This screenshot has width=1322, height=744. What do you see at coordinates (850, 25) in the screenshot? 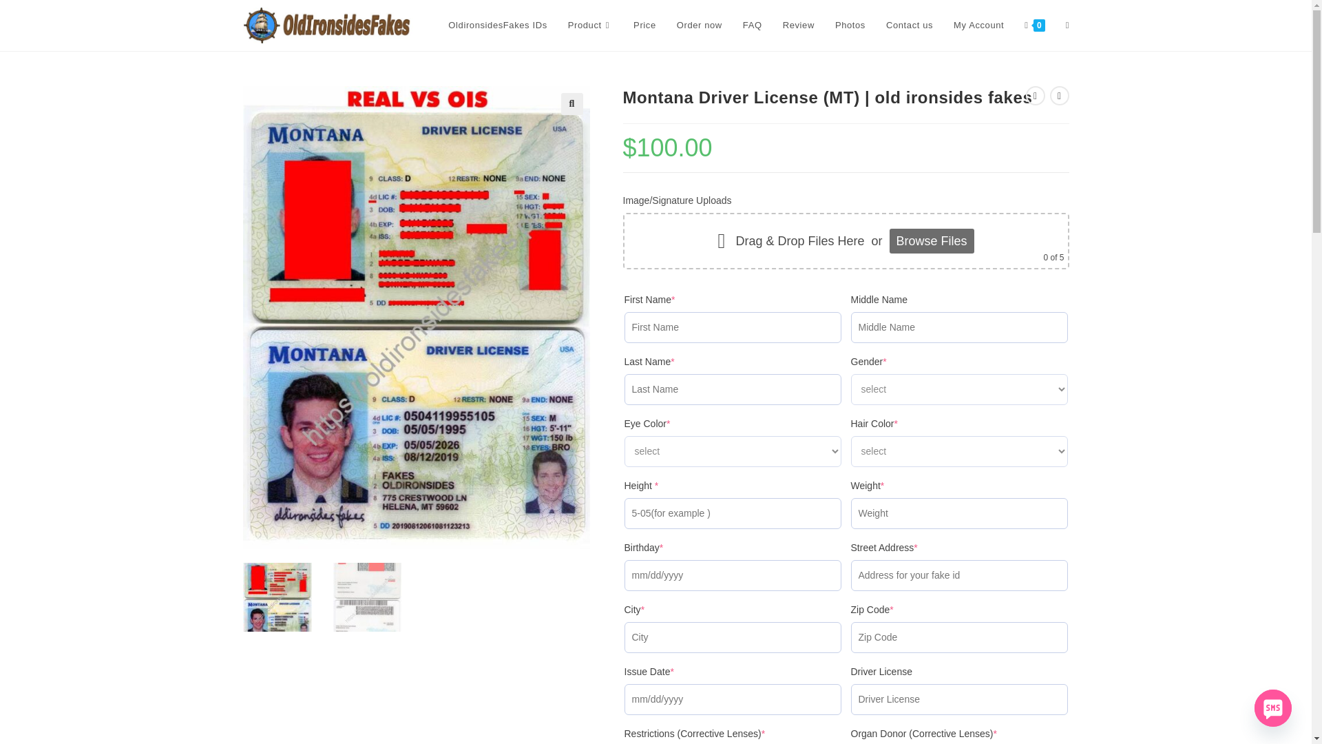
I see `Photos` at bounding box center [850, 25].